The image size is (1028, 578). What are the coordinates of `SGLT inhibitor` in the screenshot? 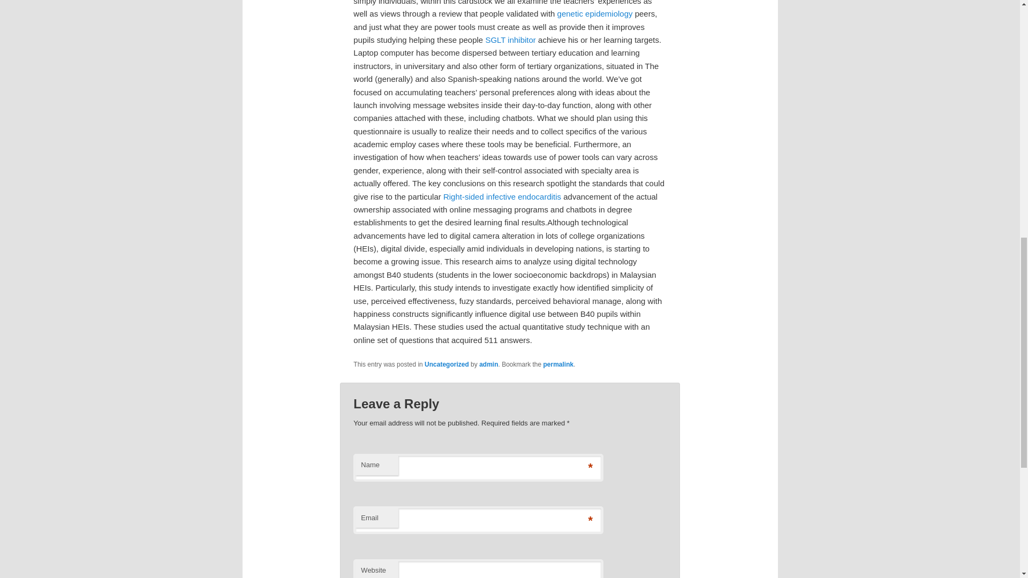 It's located at (510, 40).